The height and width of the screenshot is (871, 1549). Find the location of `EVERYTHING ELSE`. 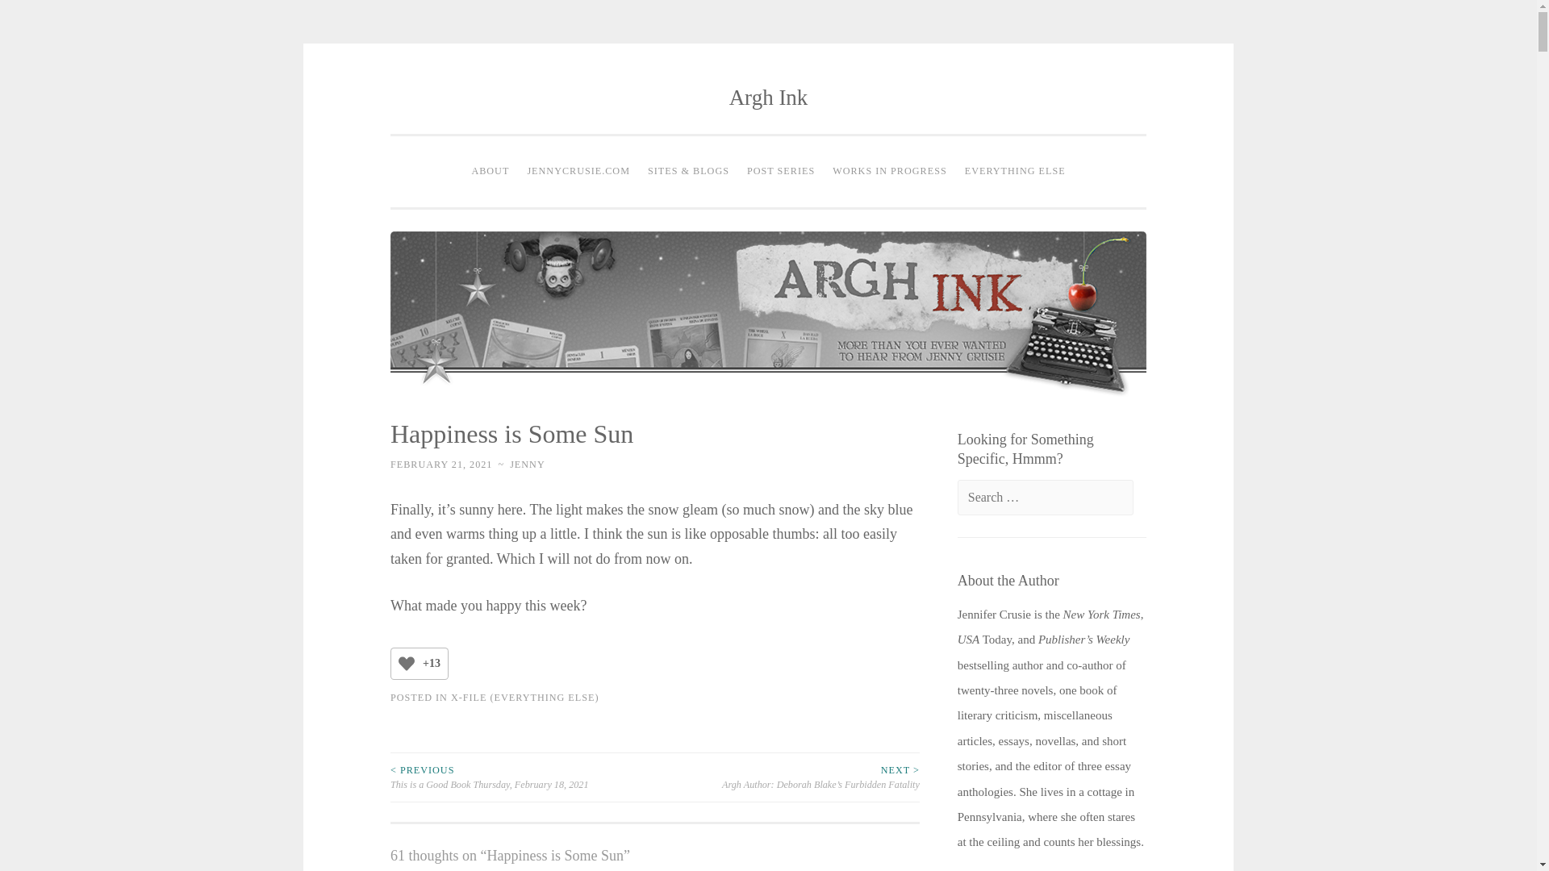

EVERYTHING ELSE is located at coordinates (1015, 172).